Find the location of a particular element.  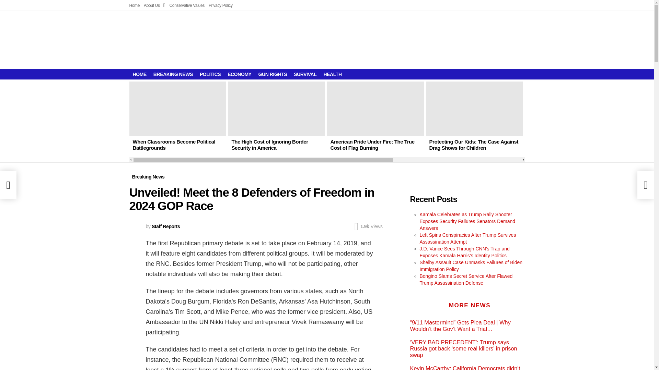

GUN RIGHTS is located at coordinates (273, 74).